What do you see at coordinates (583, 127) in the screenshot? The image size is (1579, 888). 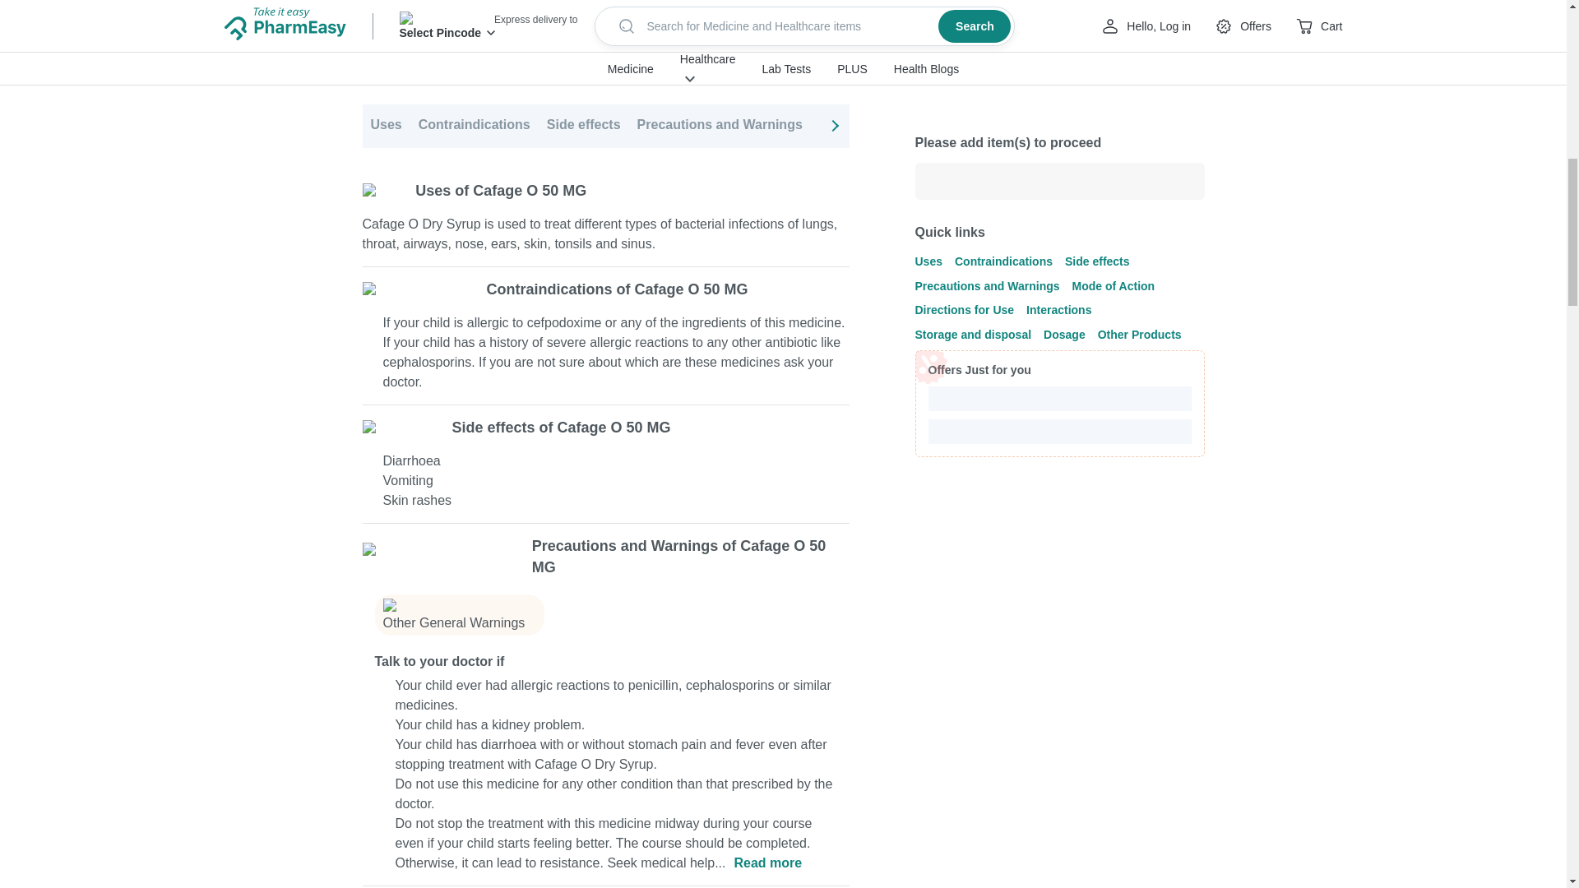 I see `Side effects` at bounding box center [583, 127].